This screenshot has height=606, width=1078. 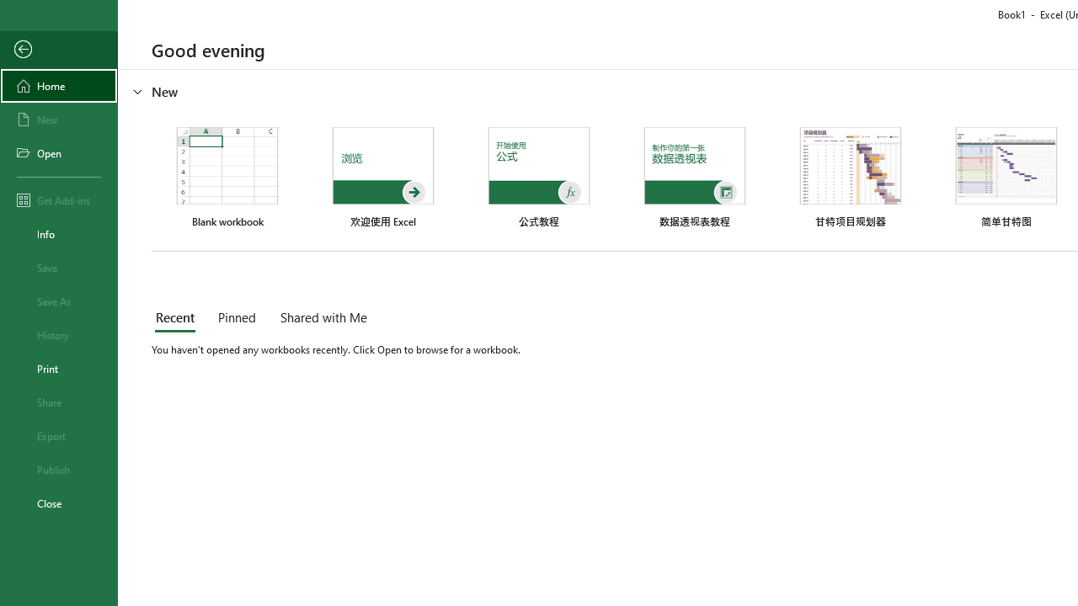 I want to click on History, so click(x=59, y=335).